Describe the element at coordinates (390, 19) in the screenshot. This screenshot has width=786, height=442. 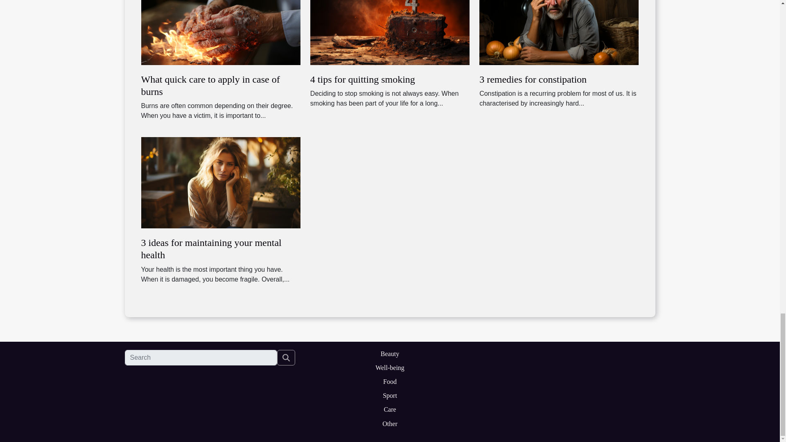
I see `4 tips for quitting smoking` at that location.